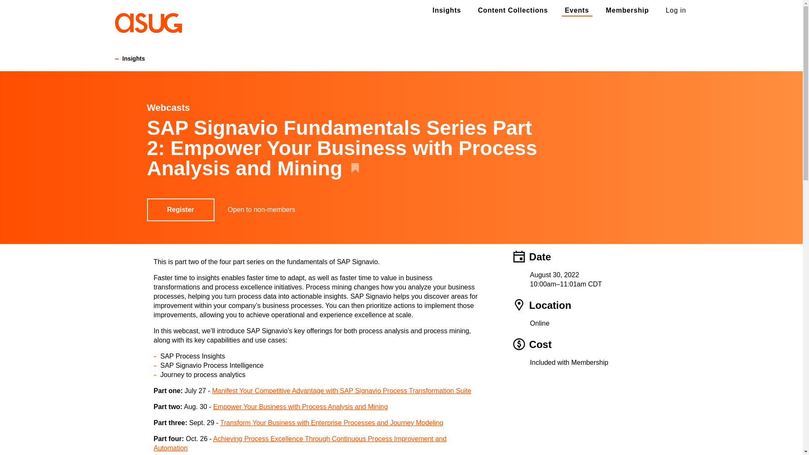 The image size is (809, 455). Describe the element at coordinates (577, 10) in the screenshot. I see `Events` at that location.